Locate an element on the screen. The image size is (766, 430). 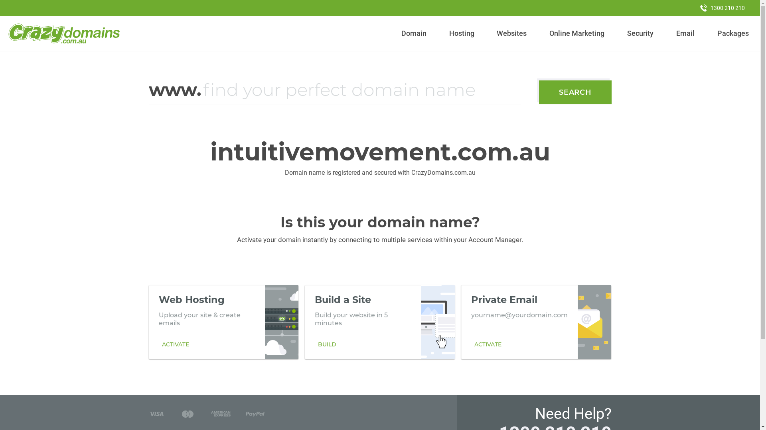
Online Marketing is located at coordinates (577, 33).